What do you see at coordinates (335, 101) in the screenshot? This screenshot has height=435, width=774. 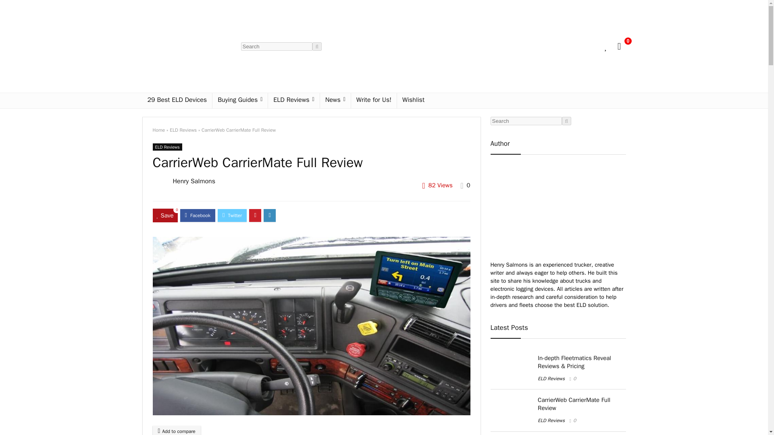 I see `News` at bounding box center [335, 101].